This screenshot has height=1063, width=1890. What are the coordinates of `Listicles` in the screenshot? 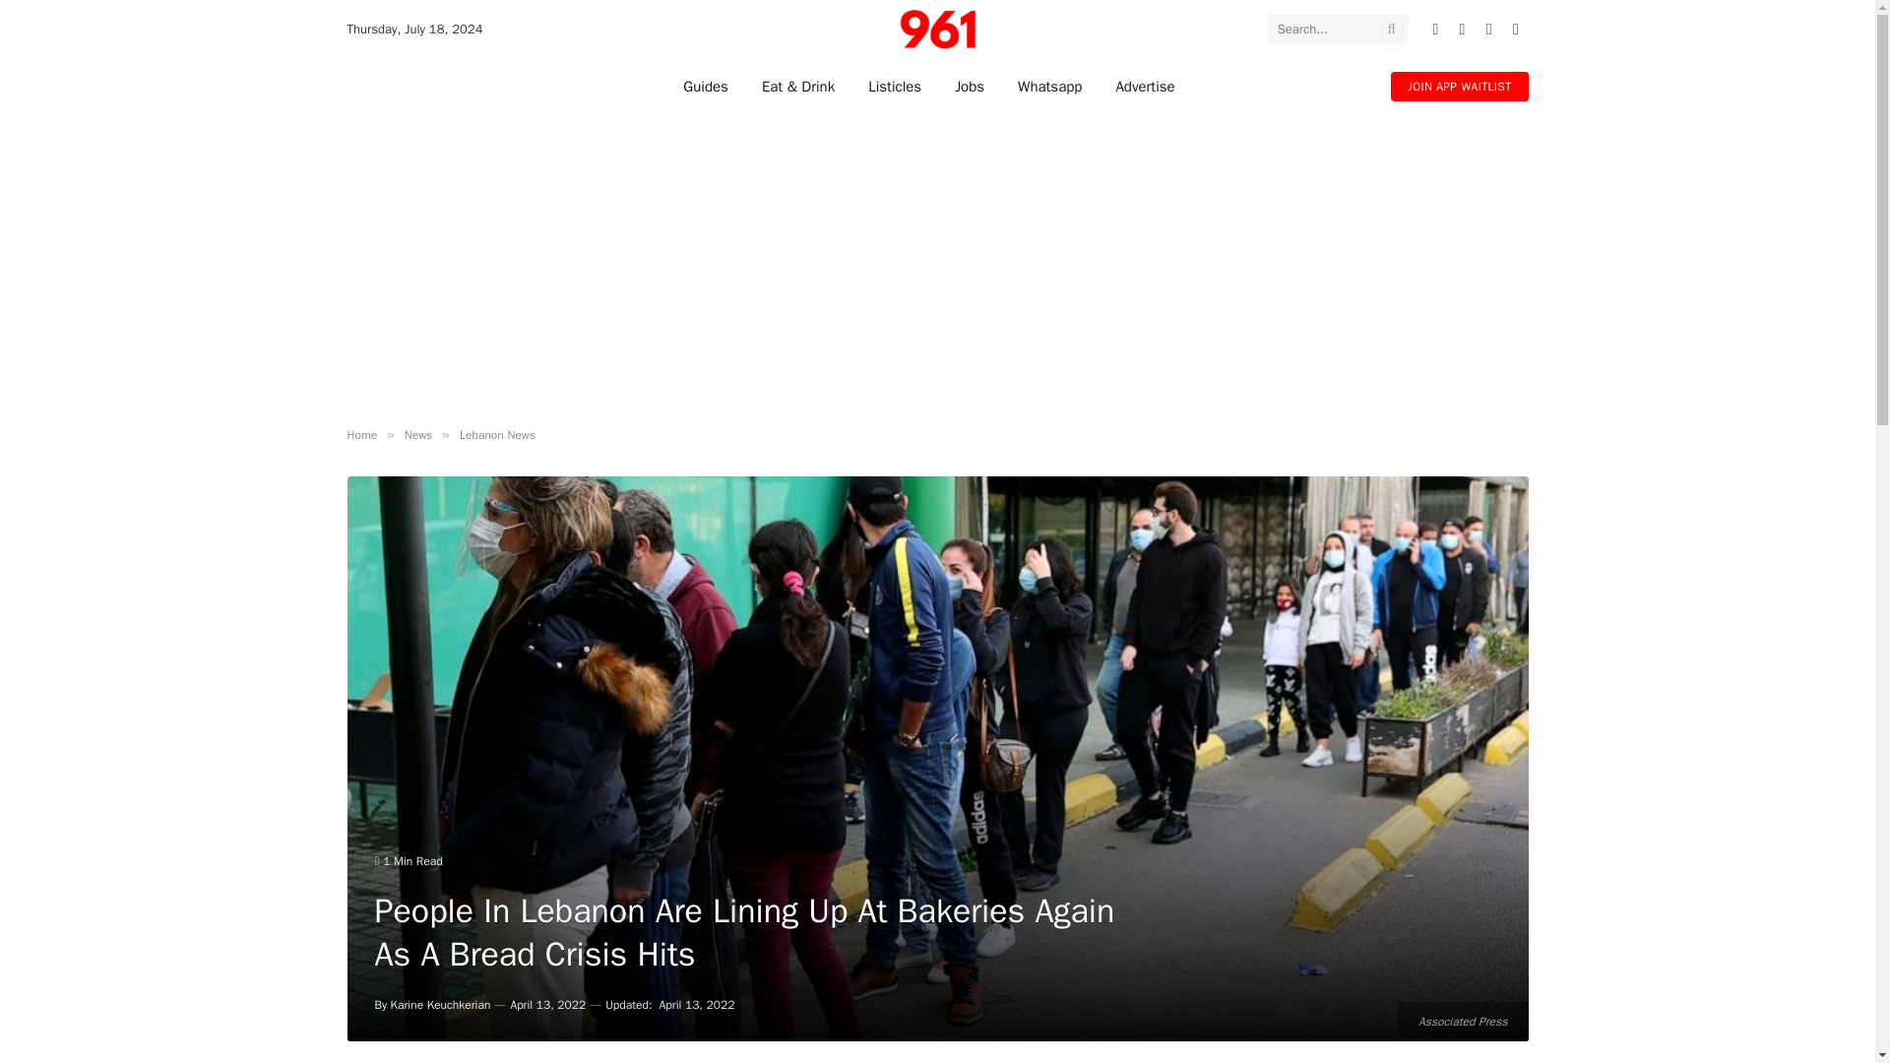 It's located at (894, 86).